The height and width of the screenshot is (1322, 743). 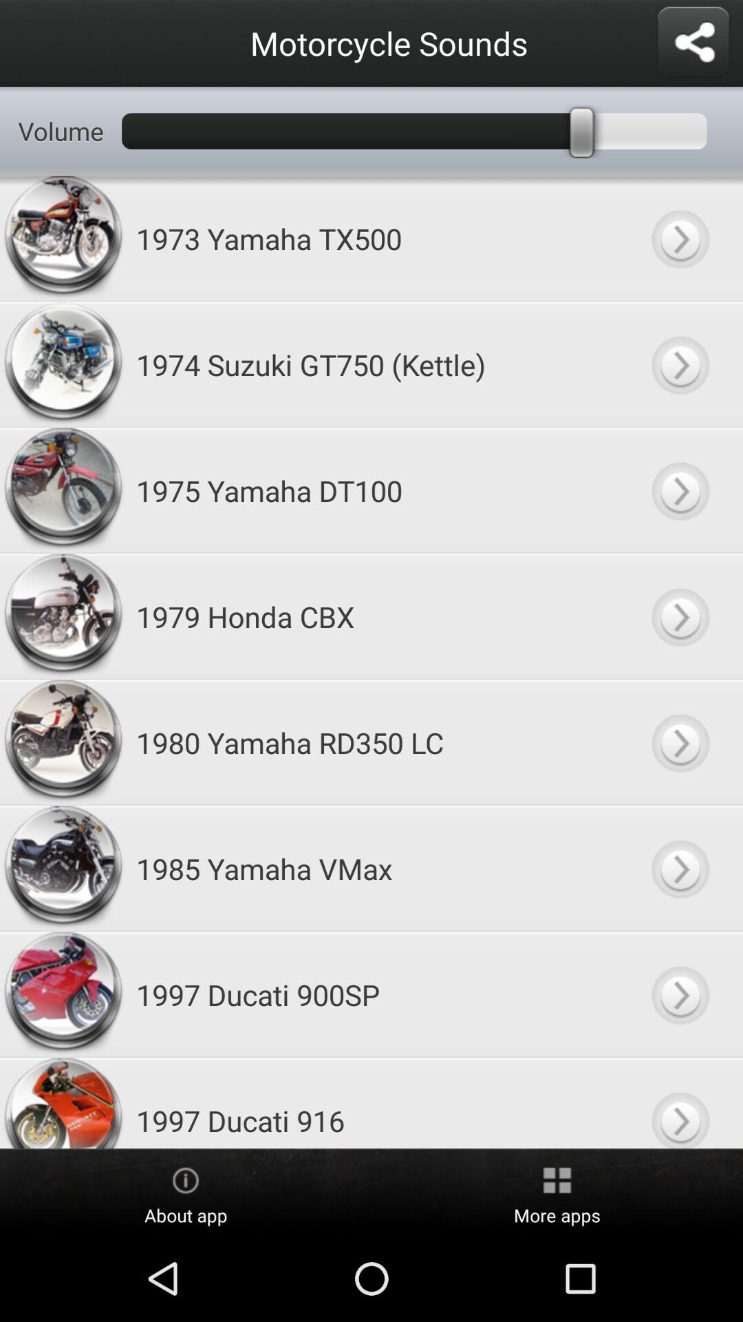 I want to click on go to widgets, so click(x=693, y=43).